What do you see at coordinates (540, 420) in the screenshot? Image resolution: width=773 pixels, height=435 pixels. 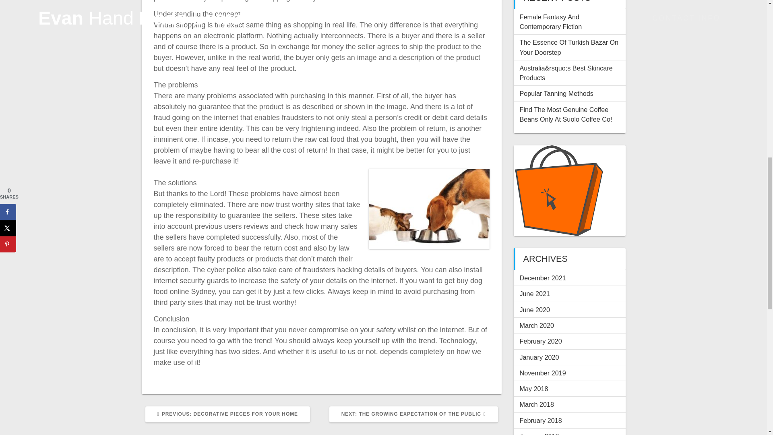 I see `November 2019` at bounding box center [540, 420].